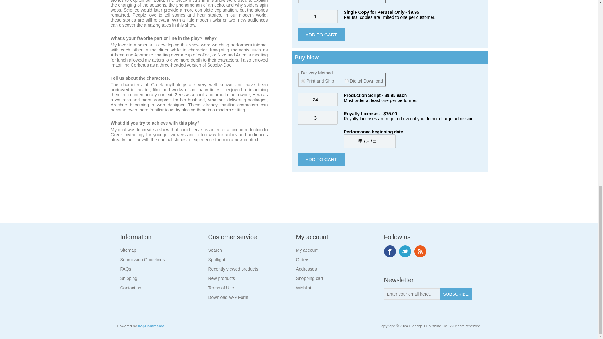 This screenshot has height=339, width=603. I want to click on 24, so click(317, 100).